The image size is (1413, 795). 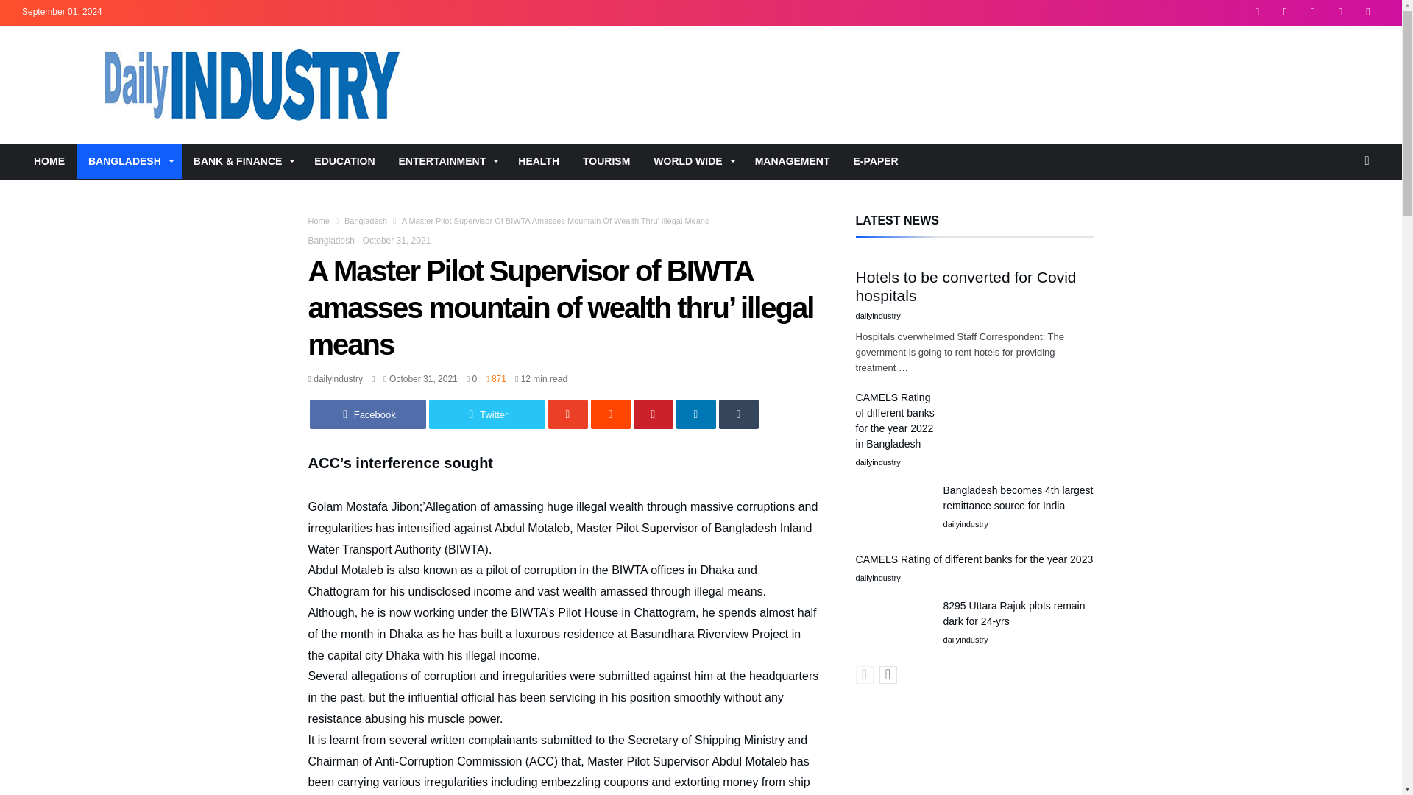 I want to click on Facebook, so click(x=1257, y=13).